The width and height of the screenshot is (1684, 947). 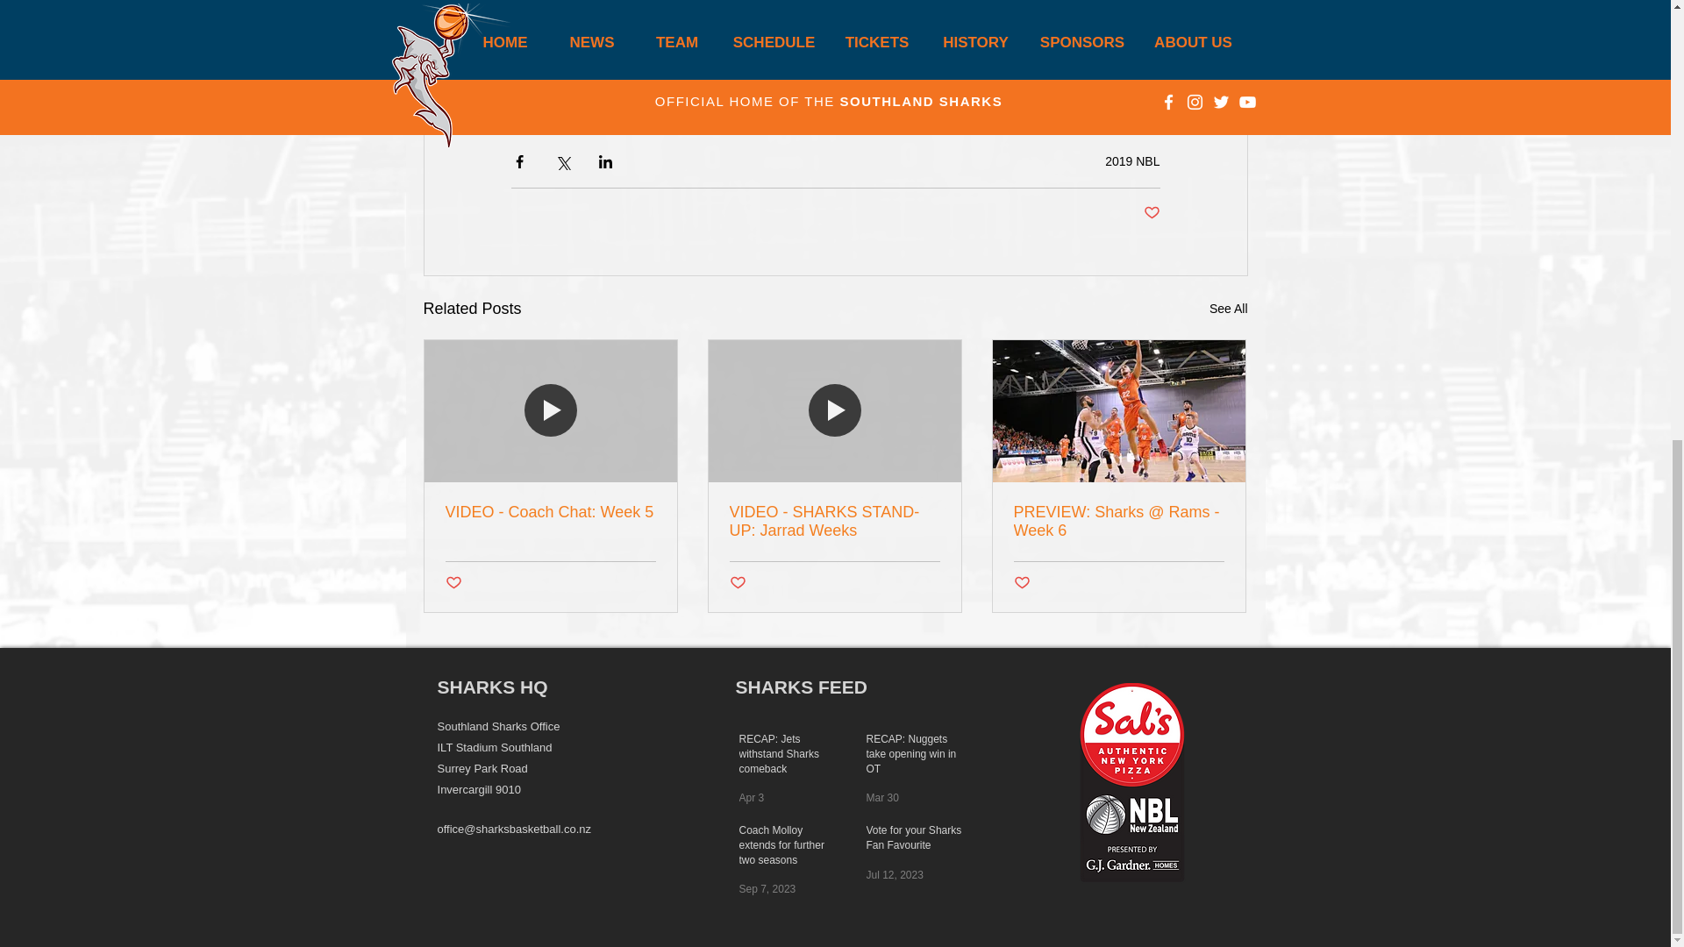 What do you see at coordinates (1022, 583) in the screenshot?
I see `Post not marked as liked` at bounding box center [1022, 583].